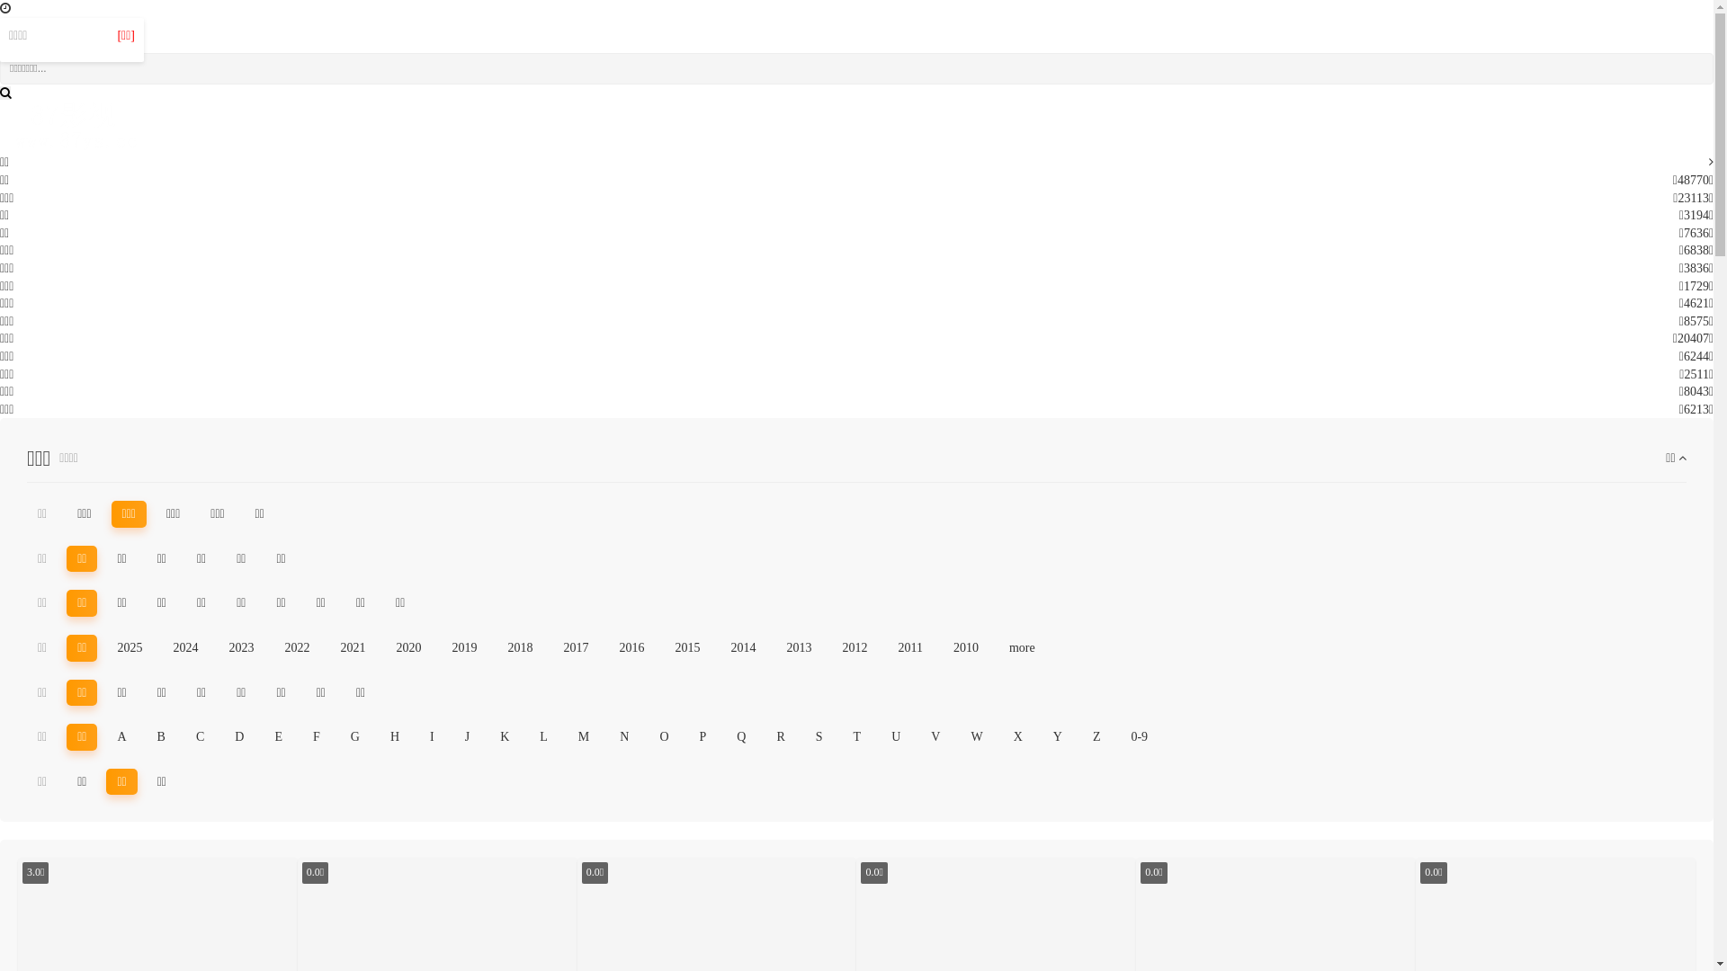 This screenshot has height=971, width=1727. What do you see at coordinates (520, 648) in the screenshot?
I see `2018` at bounding box center [520, 648].